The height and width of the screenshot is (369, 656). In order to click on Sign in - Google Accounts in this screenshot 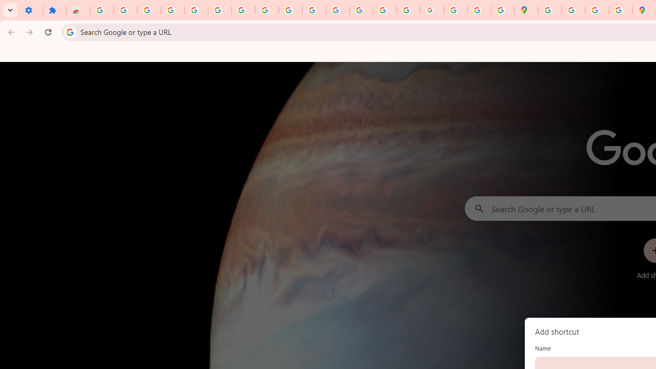, I will do `click(219, 10)`.